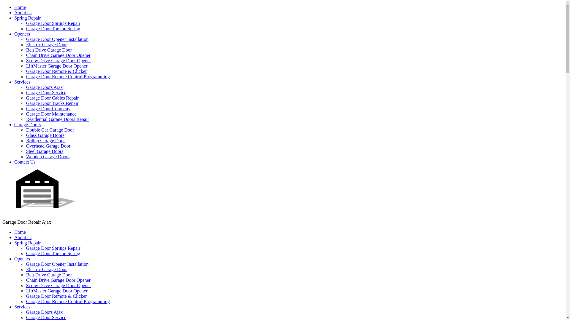  Describe the element at coordinates (56, 296) in the screenshot. I see `Garage Door Remote & Clicker` at that location.